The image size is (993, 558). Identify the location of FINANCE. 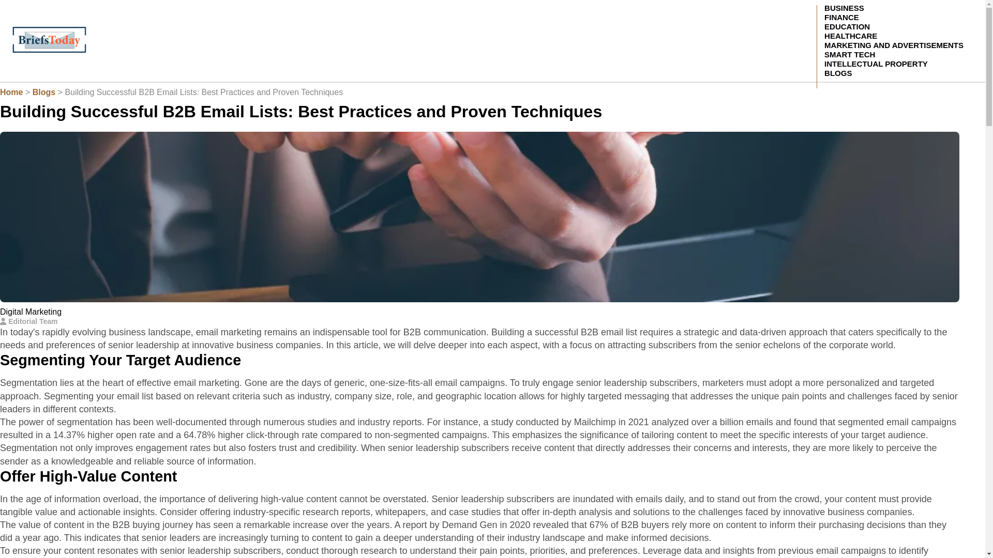
(841, 17).